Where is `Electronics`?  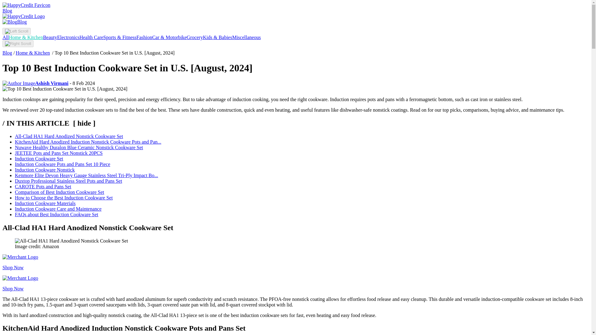 Electronics is located at coordinates (68, 37).